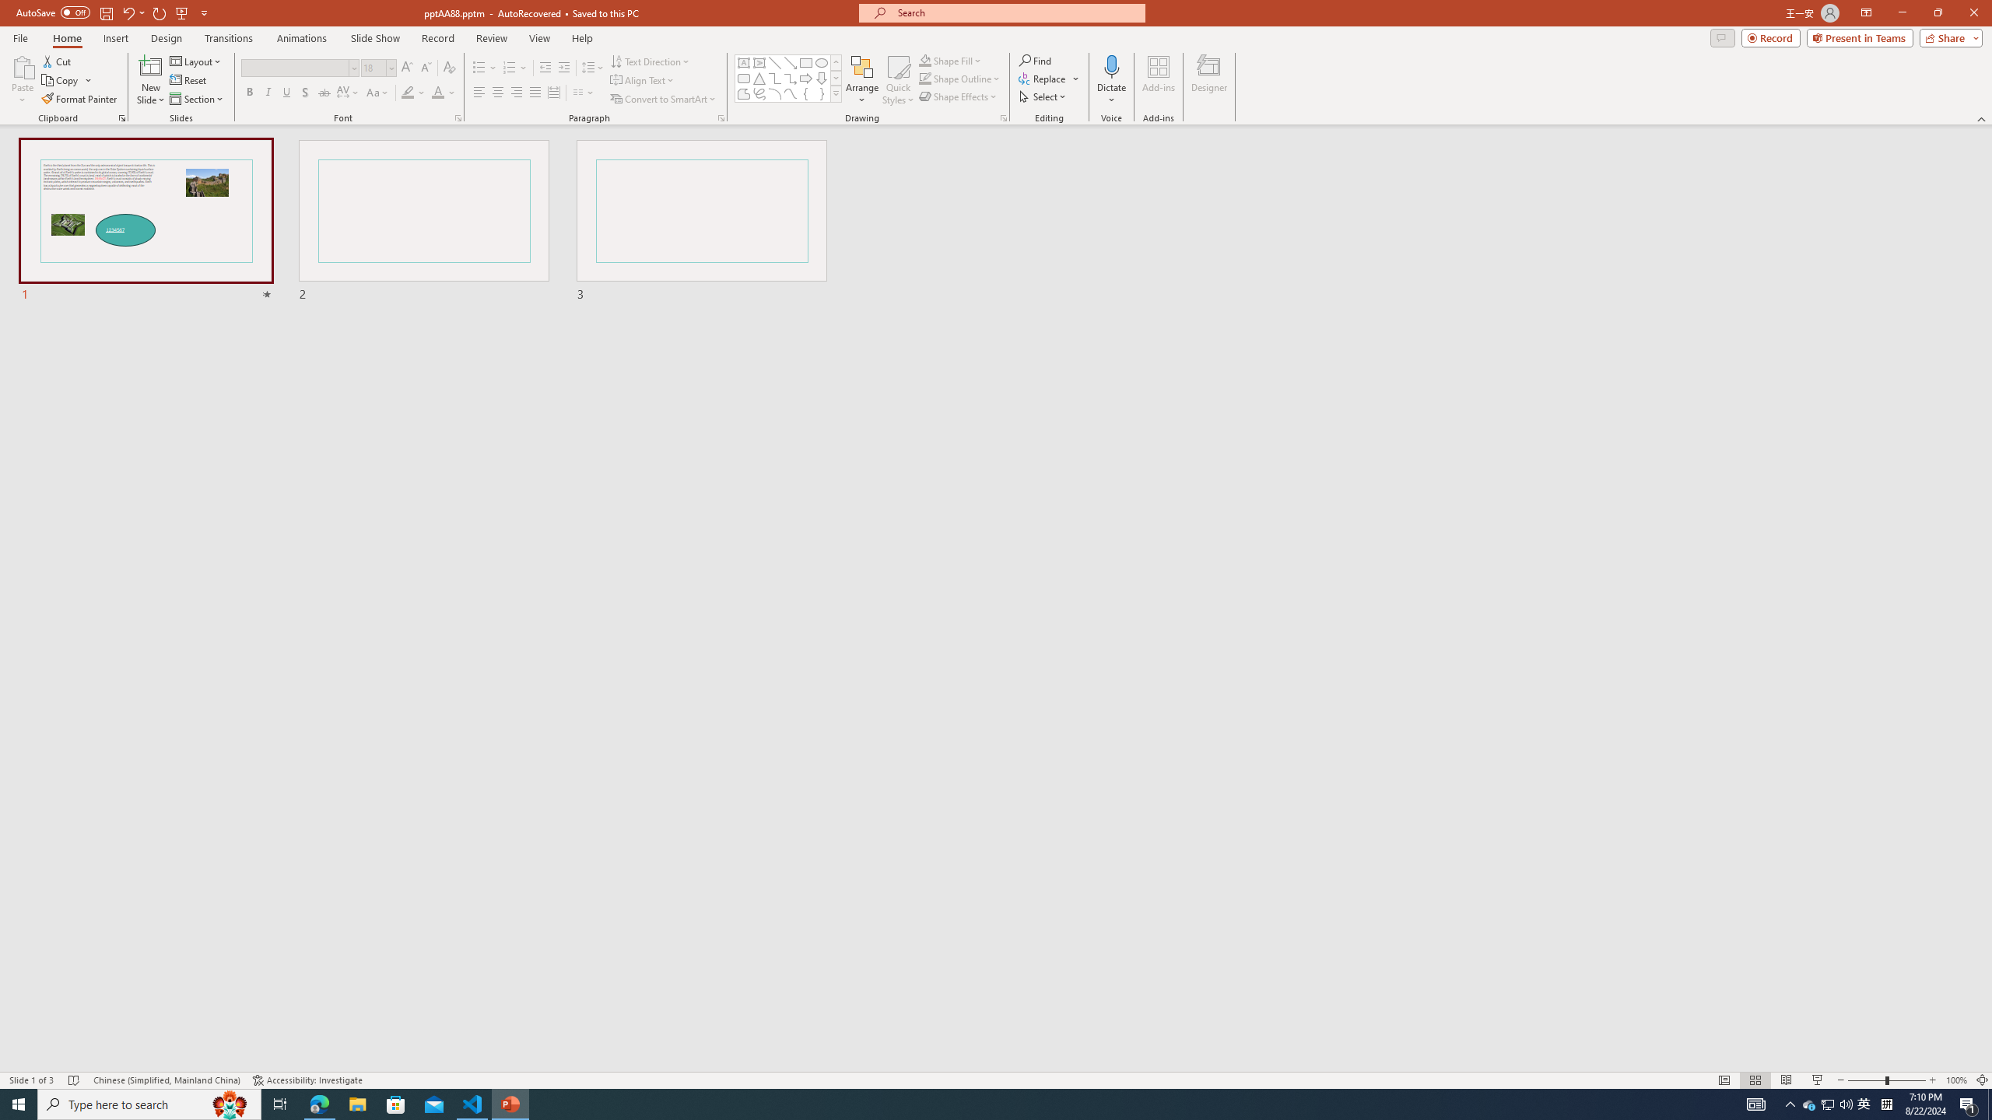 This screenshot has height=1120, width=1992. Describe the element at coordinates (545, 68) in the screenshot. I see `Decrease Indent` at that location.